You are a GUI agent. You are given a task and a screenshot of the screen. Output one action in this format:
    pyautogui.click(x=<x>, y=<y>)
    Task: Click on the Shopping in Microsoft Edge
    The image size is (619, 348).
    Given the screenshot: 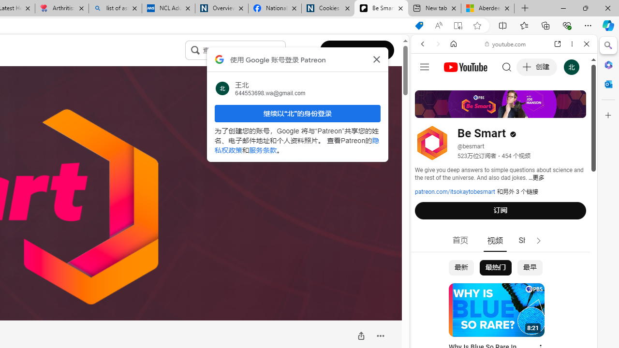 What is the action you would take?
    pyautogui.click(x=419, y=26)
    